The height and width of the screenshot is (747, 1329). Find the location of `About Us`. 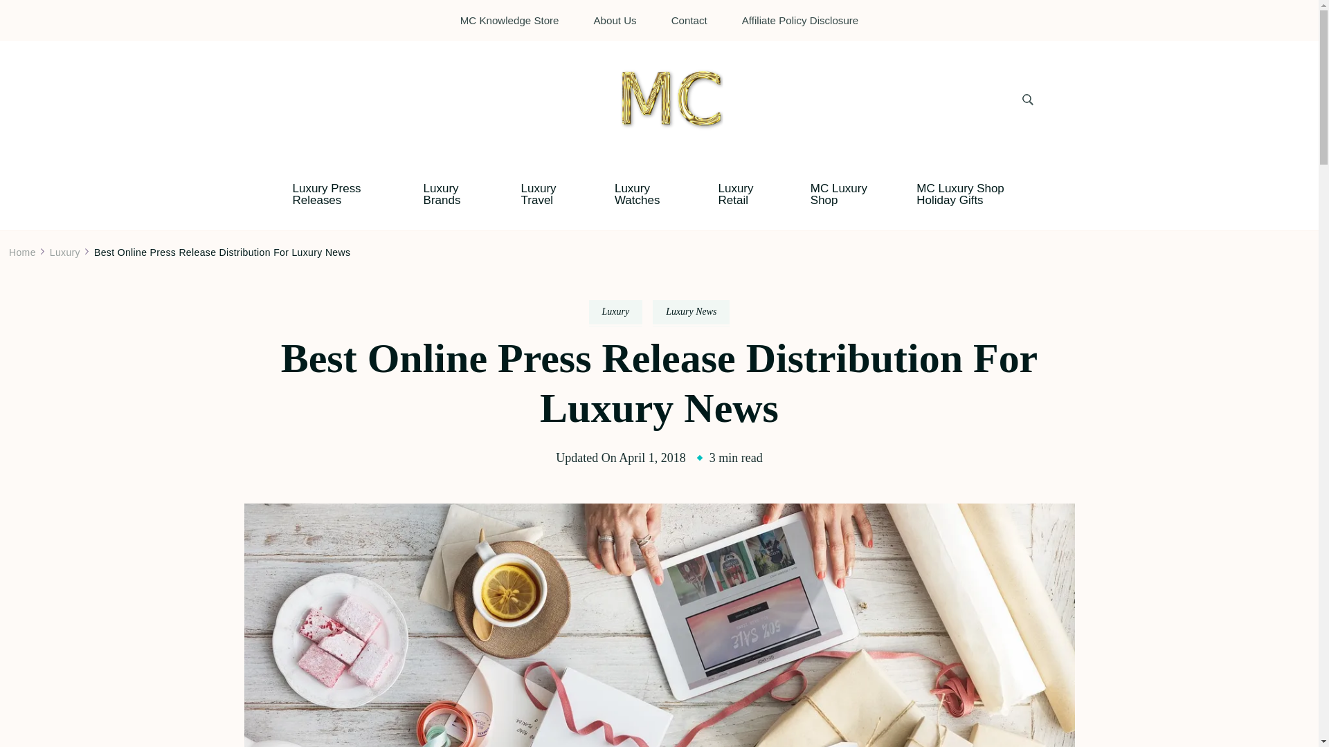

About Us is located at coordinates (615, 19).